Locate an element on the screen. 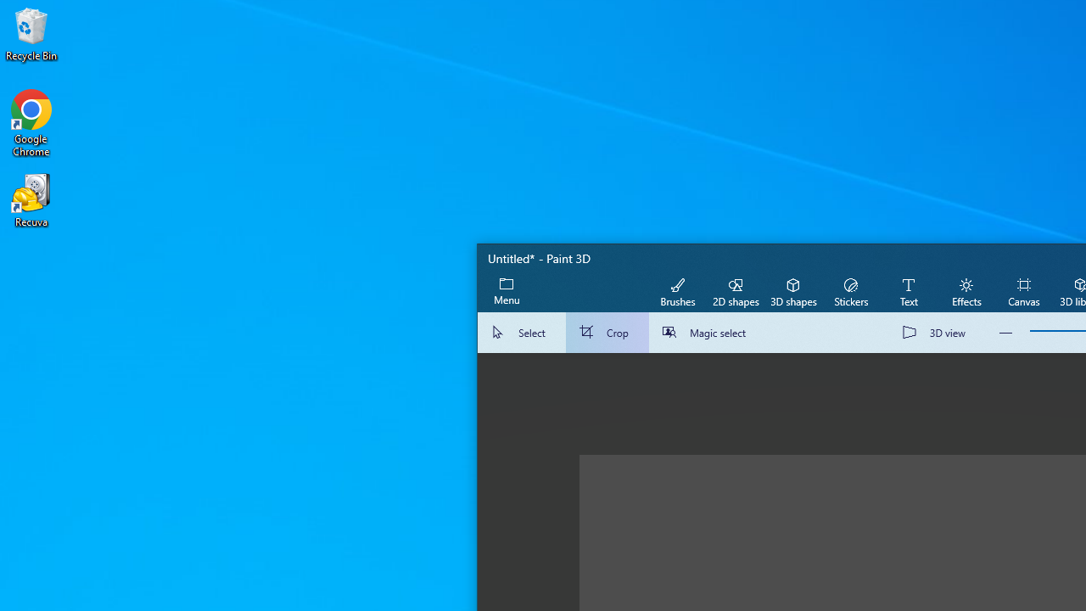 The image size is (1086, 611). Crop is located at coordinates (607, 333).